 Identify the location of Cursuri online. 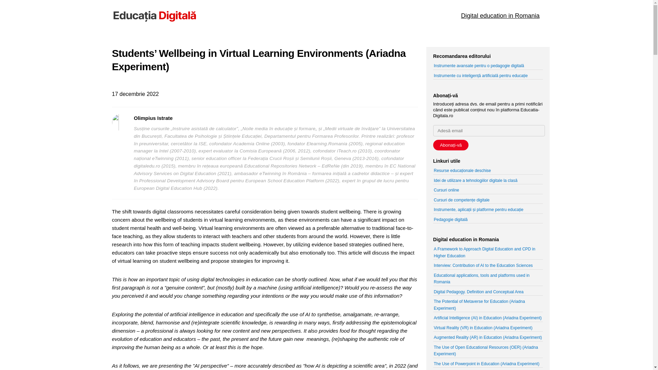
(446, 190).